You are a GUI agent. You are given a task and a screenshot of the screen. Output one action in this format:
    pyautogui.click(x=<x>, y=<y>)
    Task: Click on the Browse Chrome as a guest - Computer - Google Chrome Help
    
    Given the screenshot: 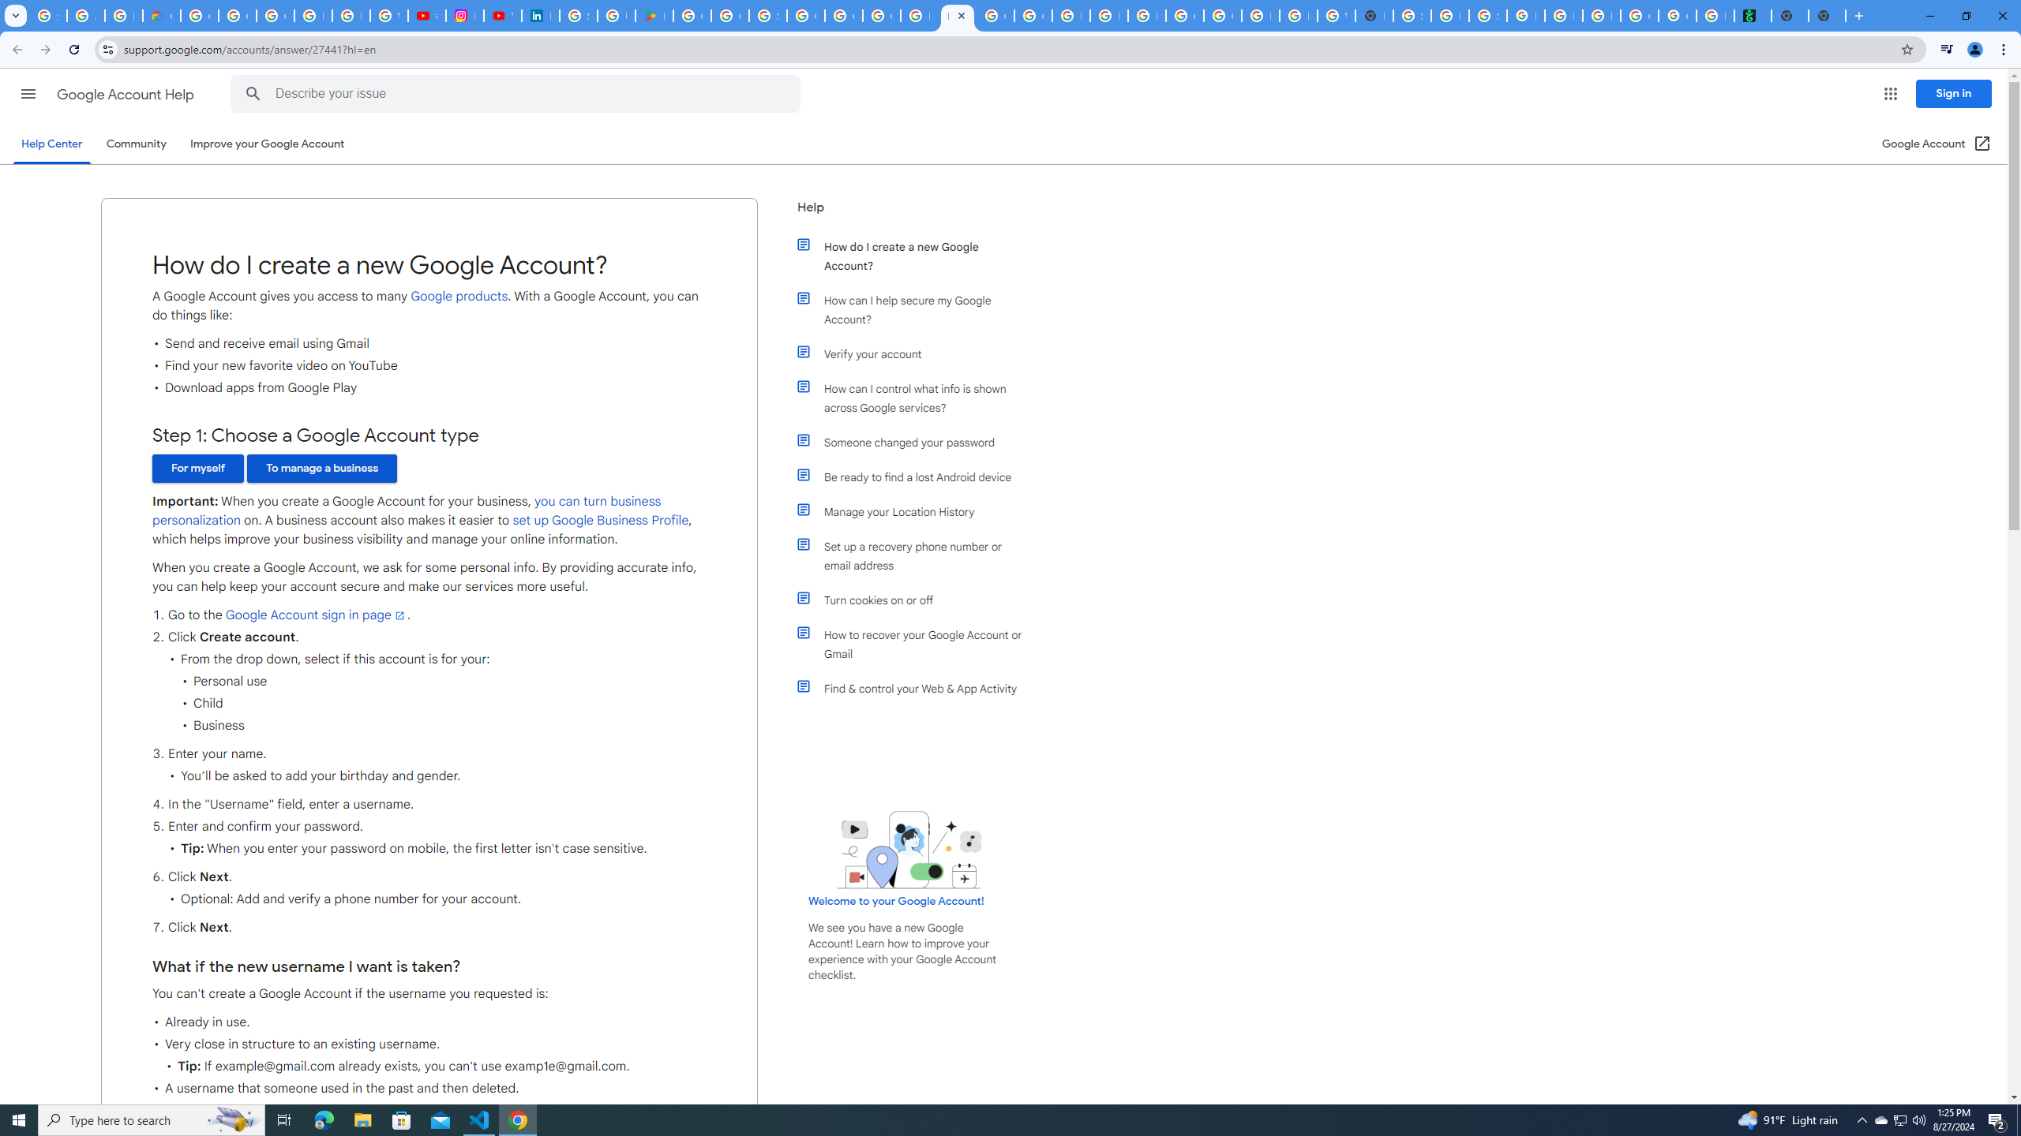 What is the action you would take?
    pyautogui.click(x=1070, y=16)
    